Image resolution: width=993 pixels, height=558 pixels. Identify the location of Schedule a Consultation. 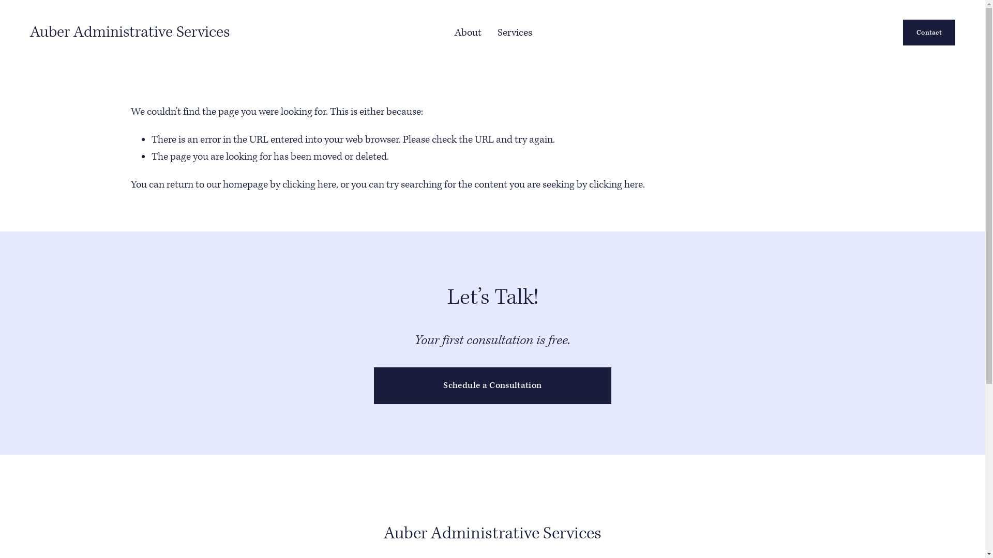
(492, 385).